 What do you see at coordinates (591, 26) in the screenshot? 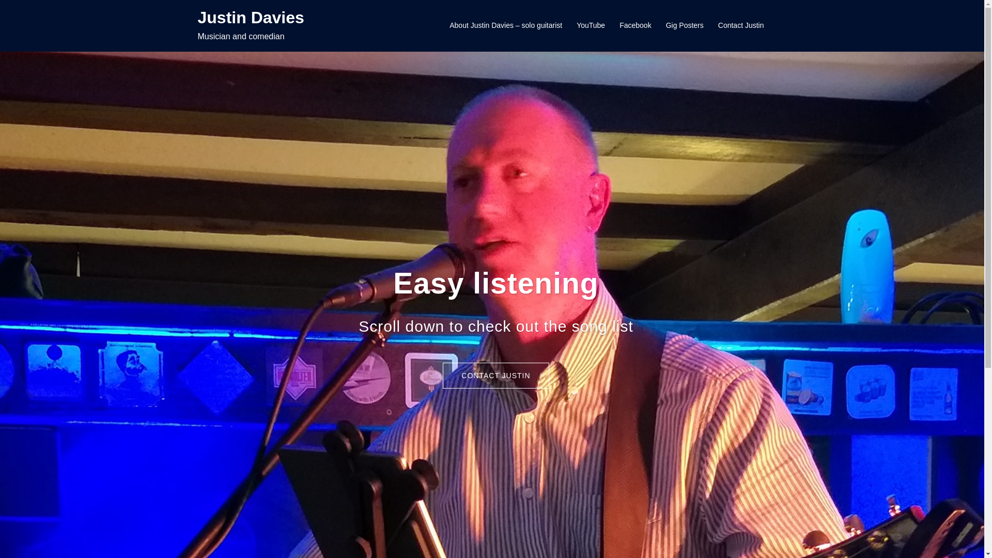
I see `YouTube` at bounding box center [591, 26].